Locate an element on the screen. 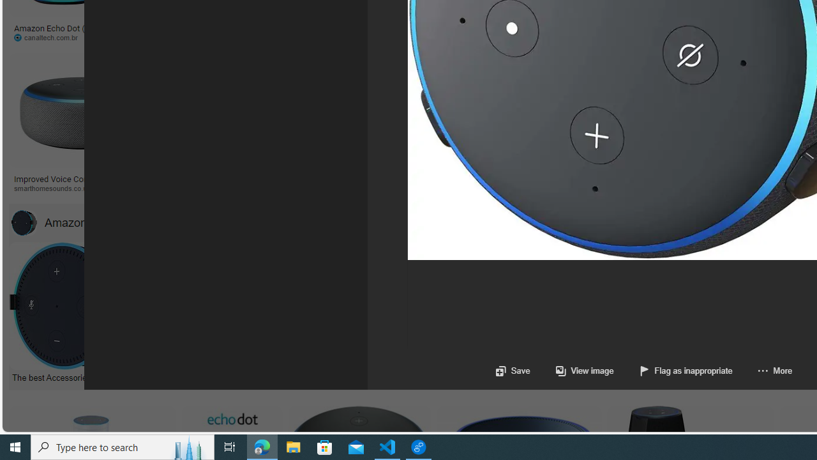 This screenshot has width=817, height=460. Flag as inappropriate is located at coordinates (673, 371).